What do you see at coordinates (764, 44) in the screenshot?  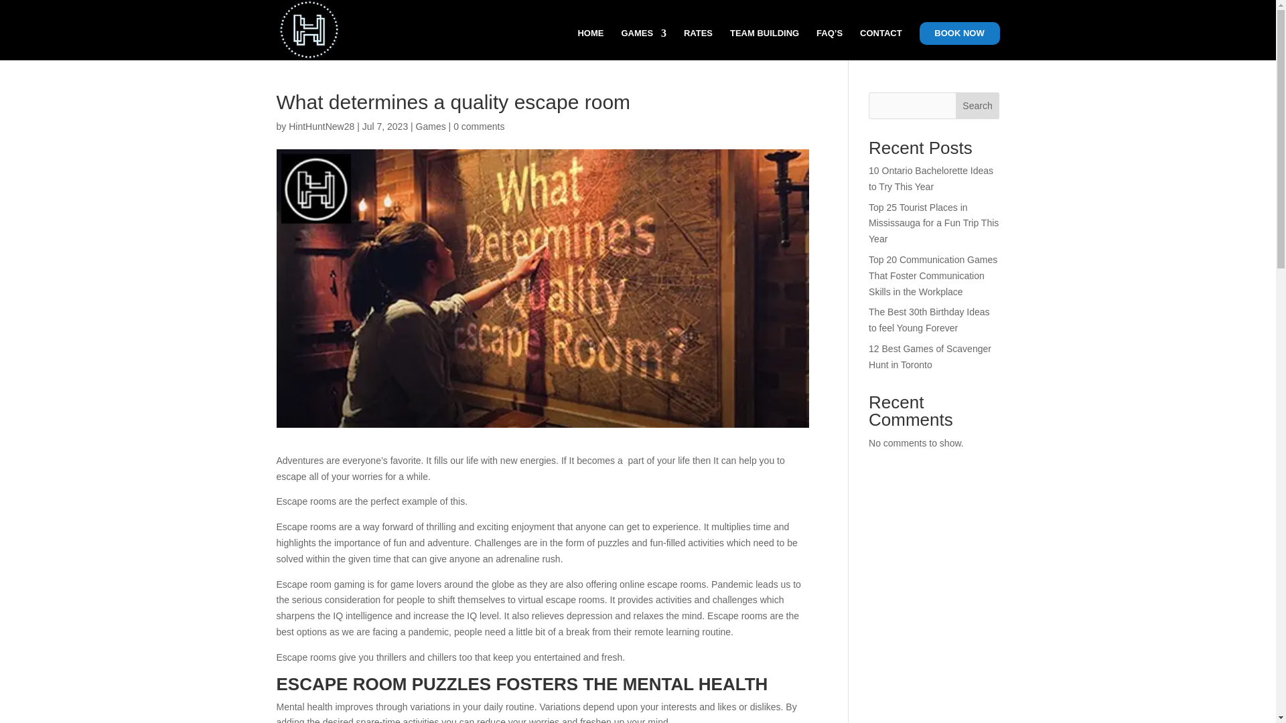 I see `TEAM BUILDING` at bounding box center [764, 44].